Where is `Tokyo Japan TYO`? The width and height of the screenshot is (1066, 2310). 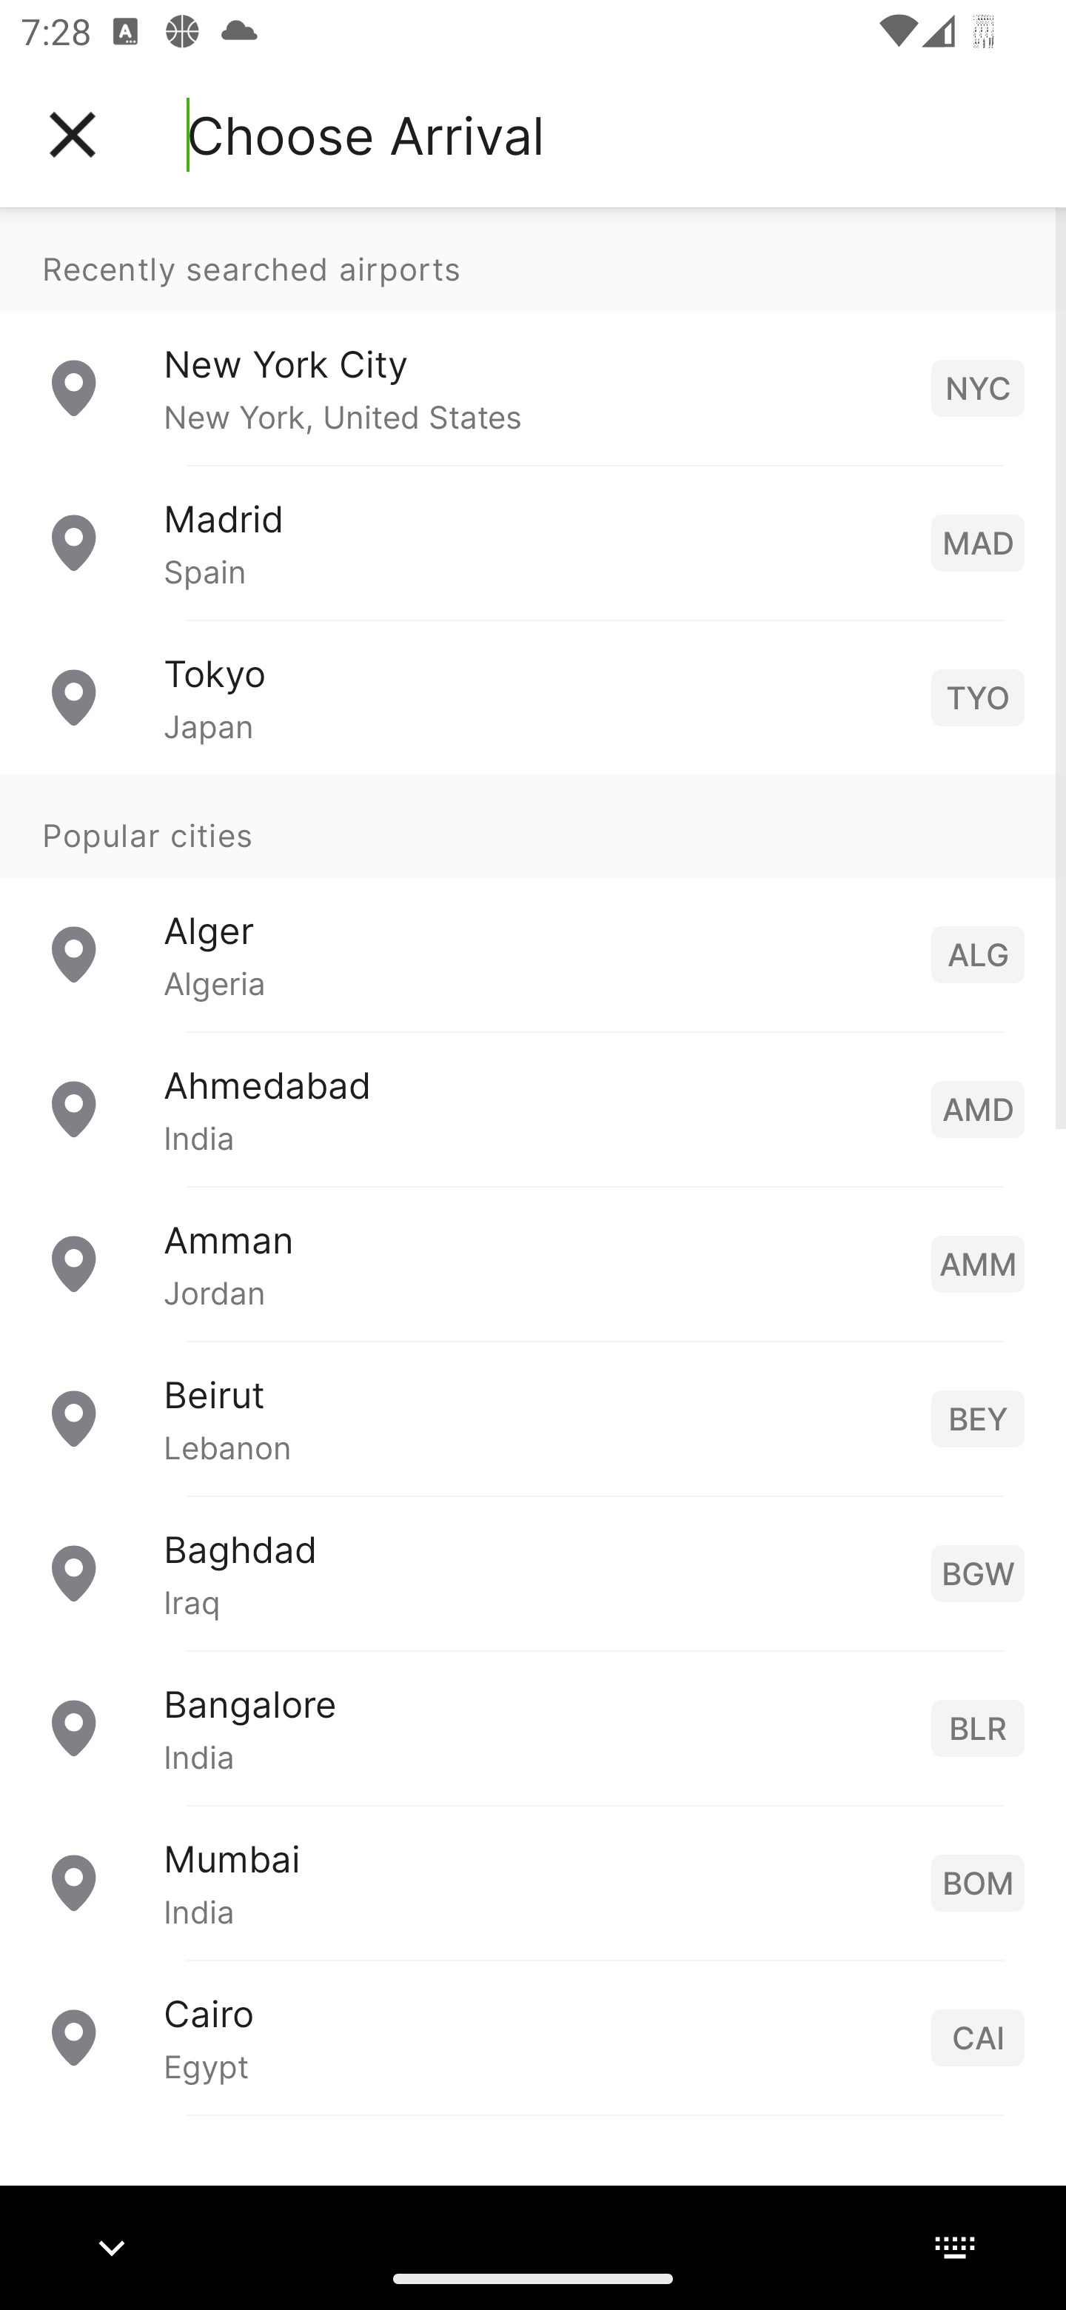
Tokyo Japan TYO is located at coordinates (533, 696).